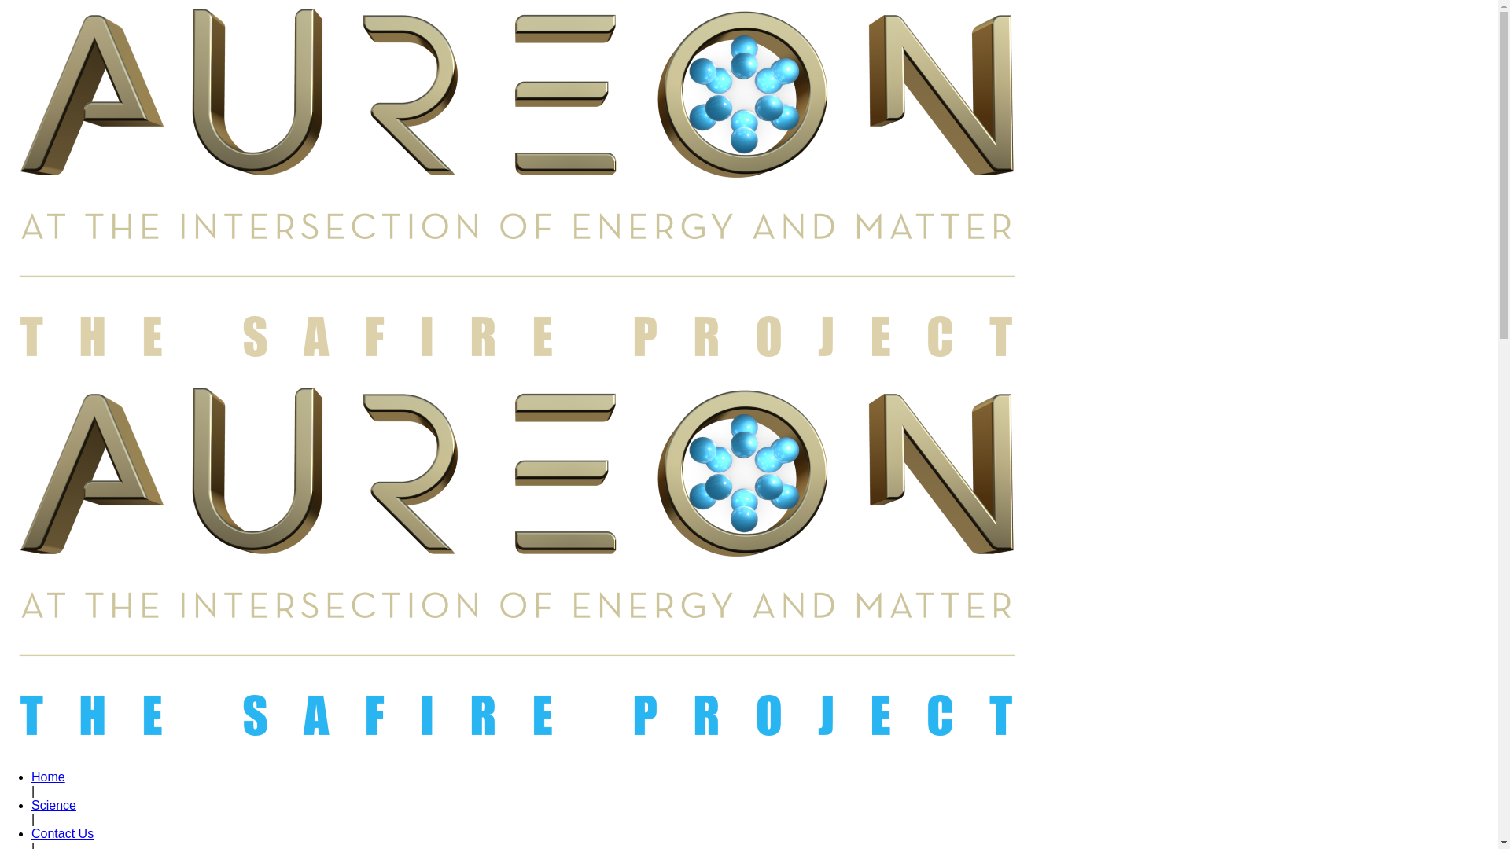 The height and width of the screenshot is (849, 1510). What do you see at coordinates (49, 777) in the screenshot?
I see `Home` at bounding box center [49, 777].